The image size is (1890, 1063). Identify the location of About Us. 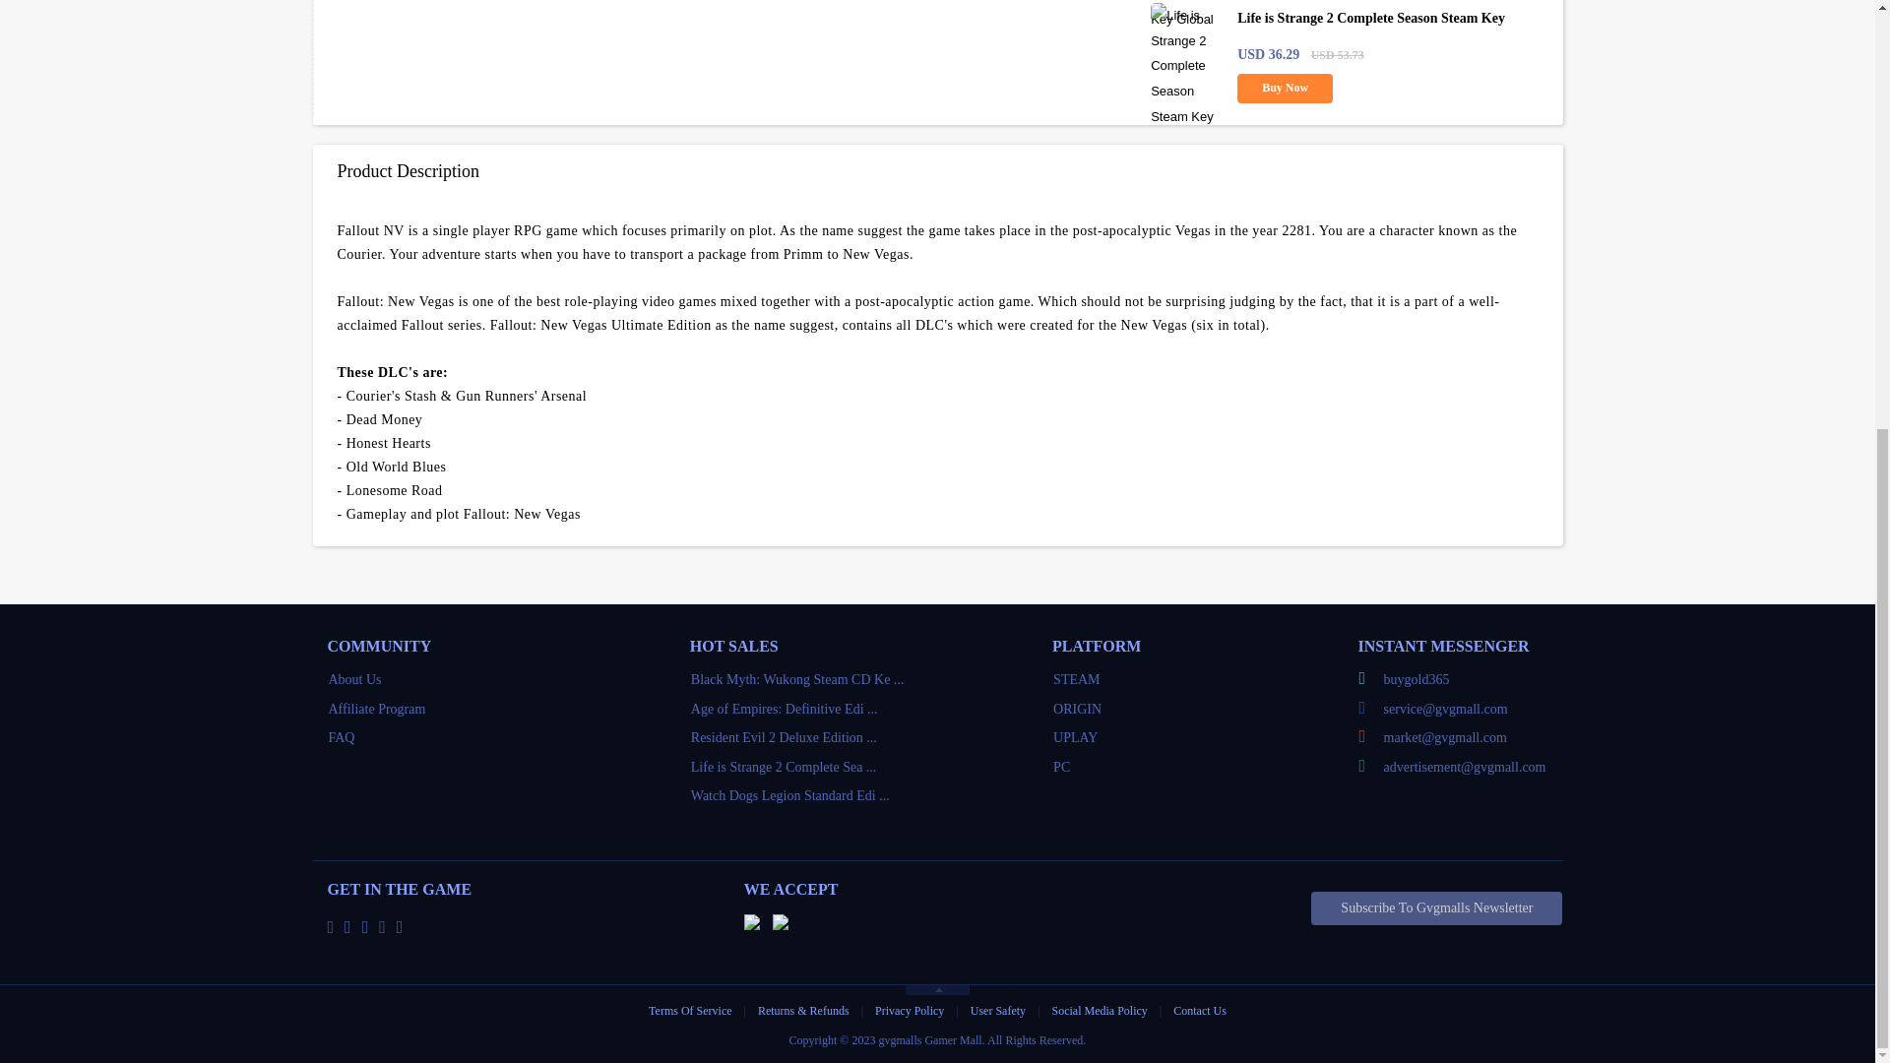
(354, 679).